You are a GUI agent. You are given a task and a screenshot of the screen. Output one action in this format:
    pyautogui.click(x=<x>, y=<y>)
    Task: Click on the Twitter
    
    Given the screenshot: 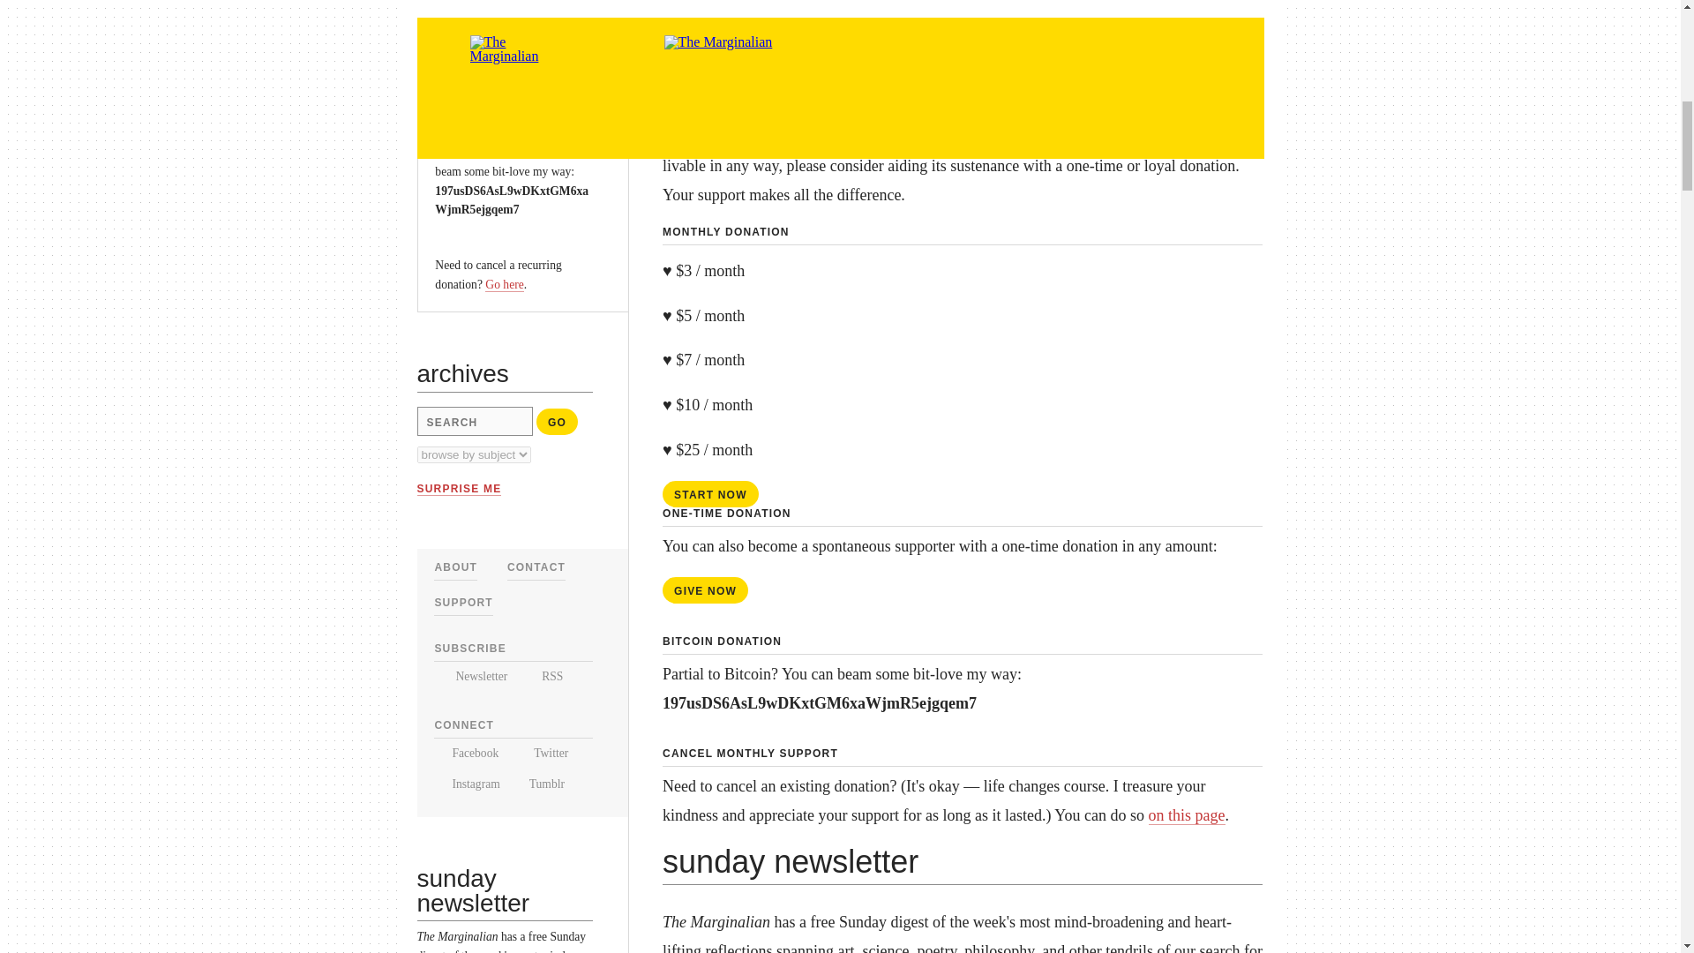 What is the action you would take?
    pyautogui.click(x=541, y=752)
    